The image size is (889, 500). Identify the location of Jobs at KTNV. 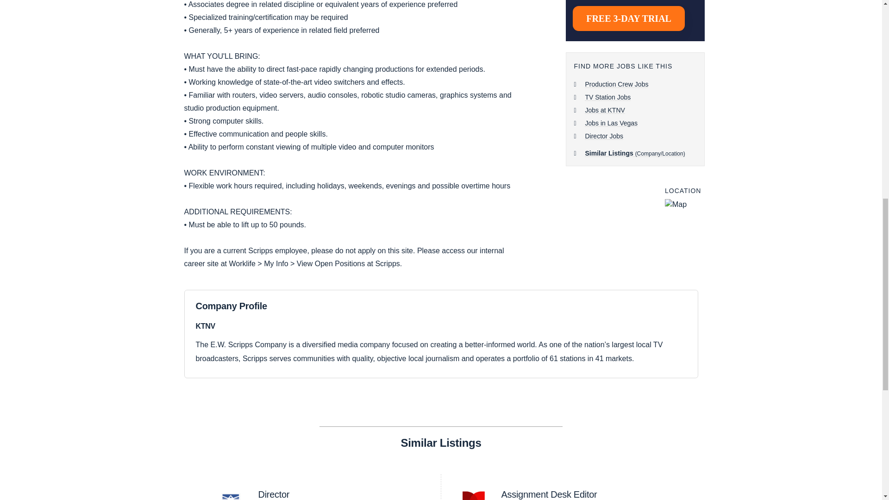
(605, 110).